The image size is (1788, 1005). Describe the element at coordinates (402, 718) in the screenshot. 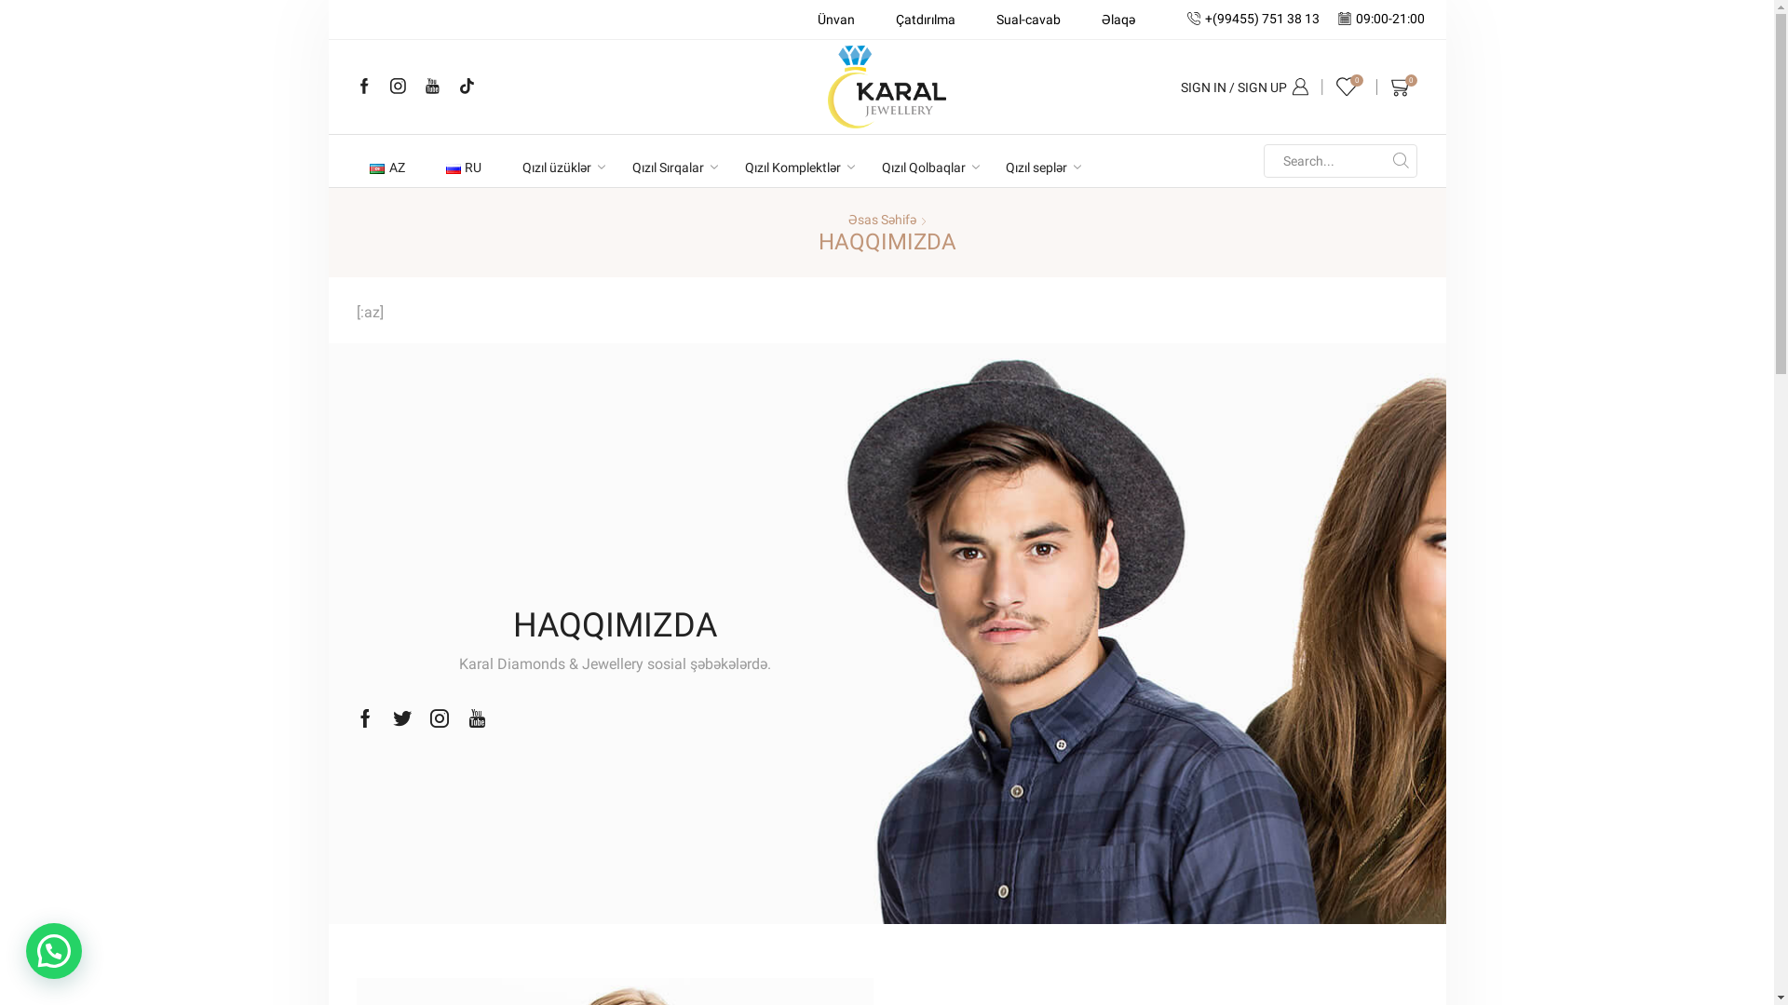

I see `Twitter` at that location.